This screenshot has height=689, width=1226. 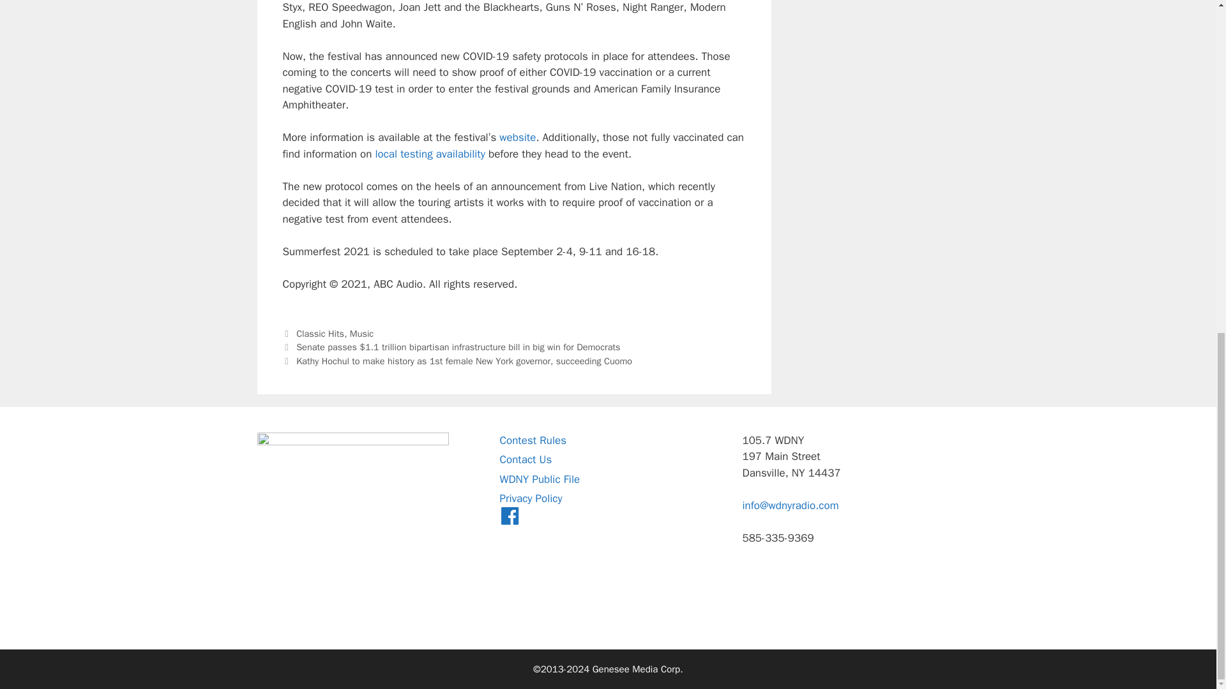 I want to click on Classic Hits, so click(x=321, y=334).